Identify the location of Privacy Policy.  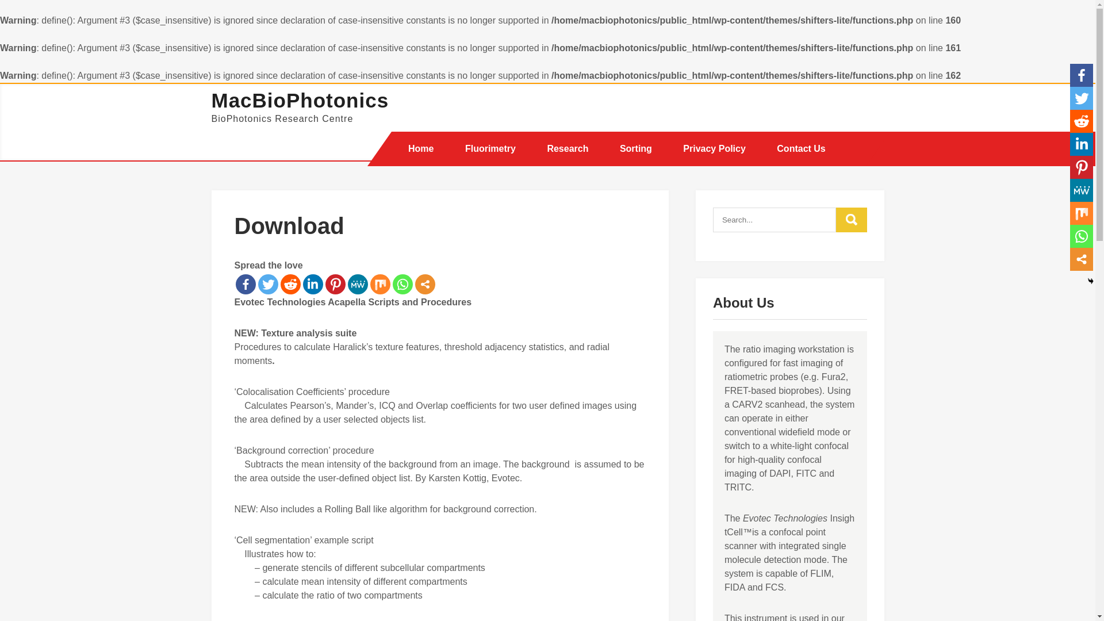
(714, 148).